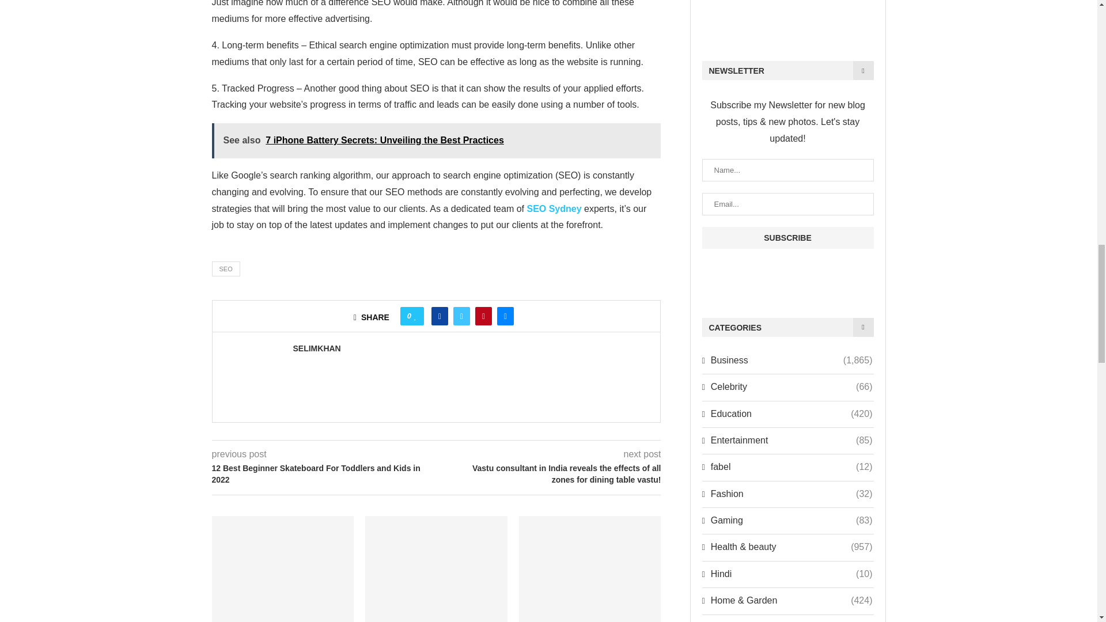 Image resolution: width=1106 pixels, height=622 pixels. What do you see at coordinates (226, 268) in the screenshot?
I see `SEO` at bounding box center [226, 268].